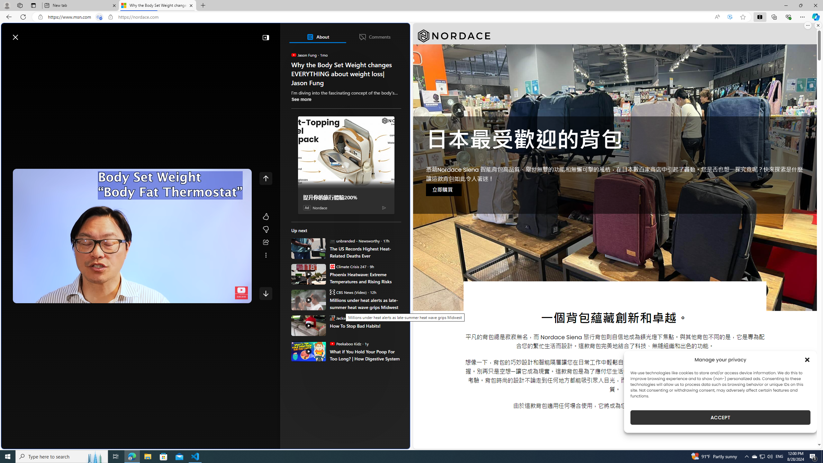 This screenshot has width=823, height=463. What do you see at coordinates (760, 17) in the screenshot?
I see `Split screen` at bounding box center [760, 17].